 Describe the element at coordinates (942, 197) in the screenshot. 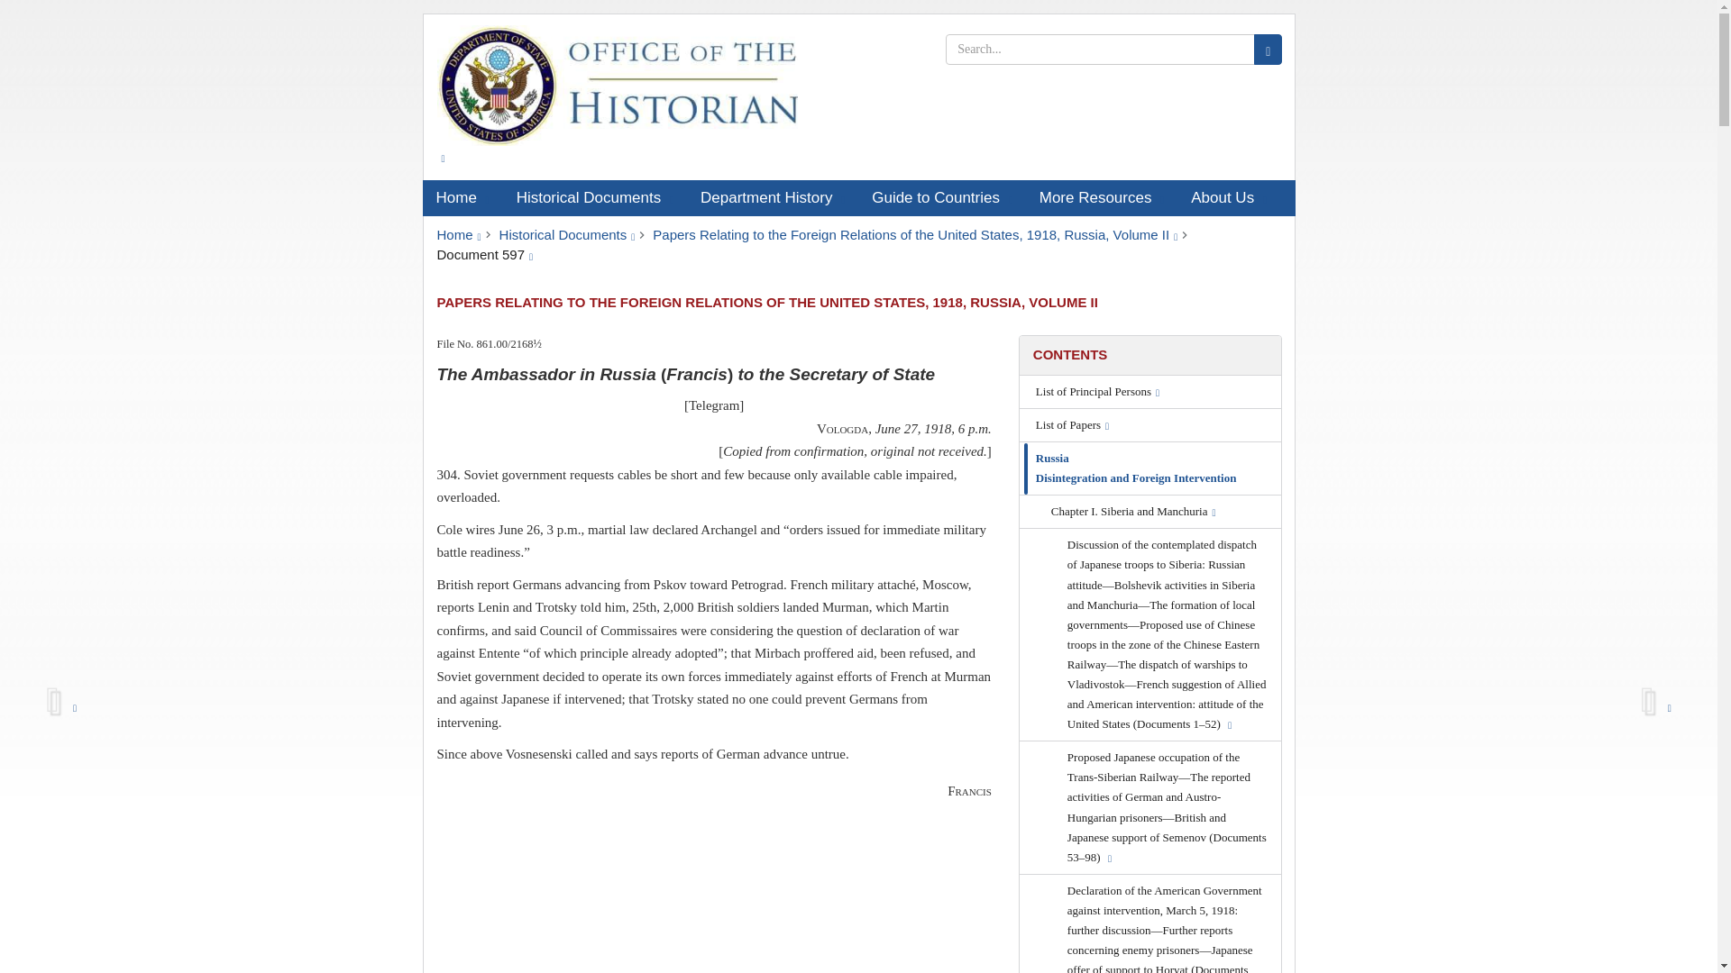

I see `Guide to Countries` at that location.